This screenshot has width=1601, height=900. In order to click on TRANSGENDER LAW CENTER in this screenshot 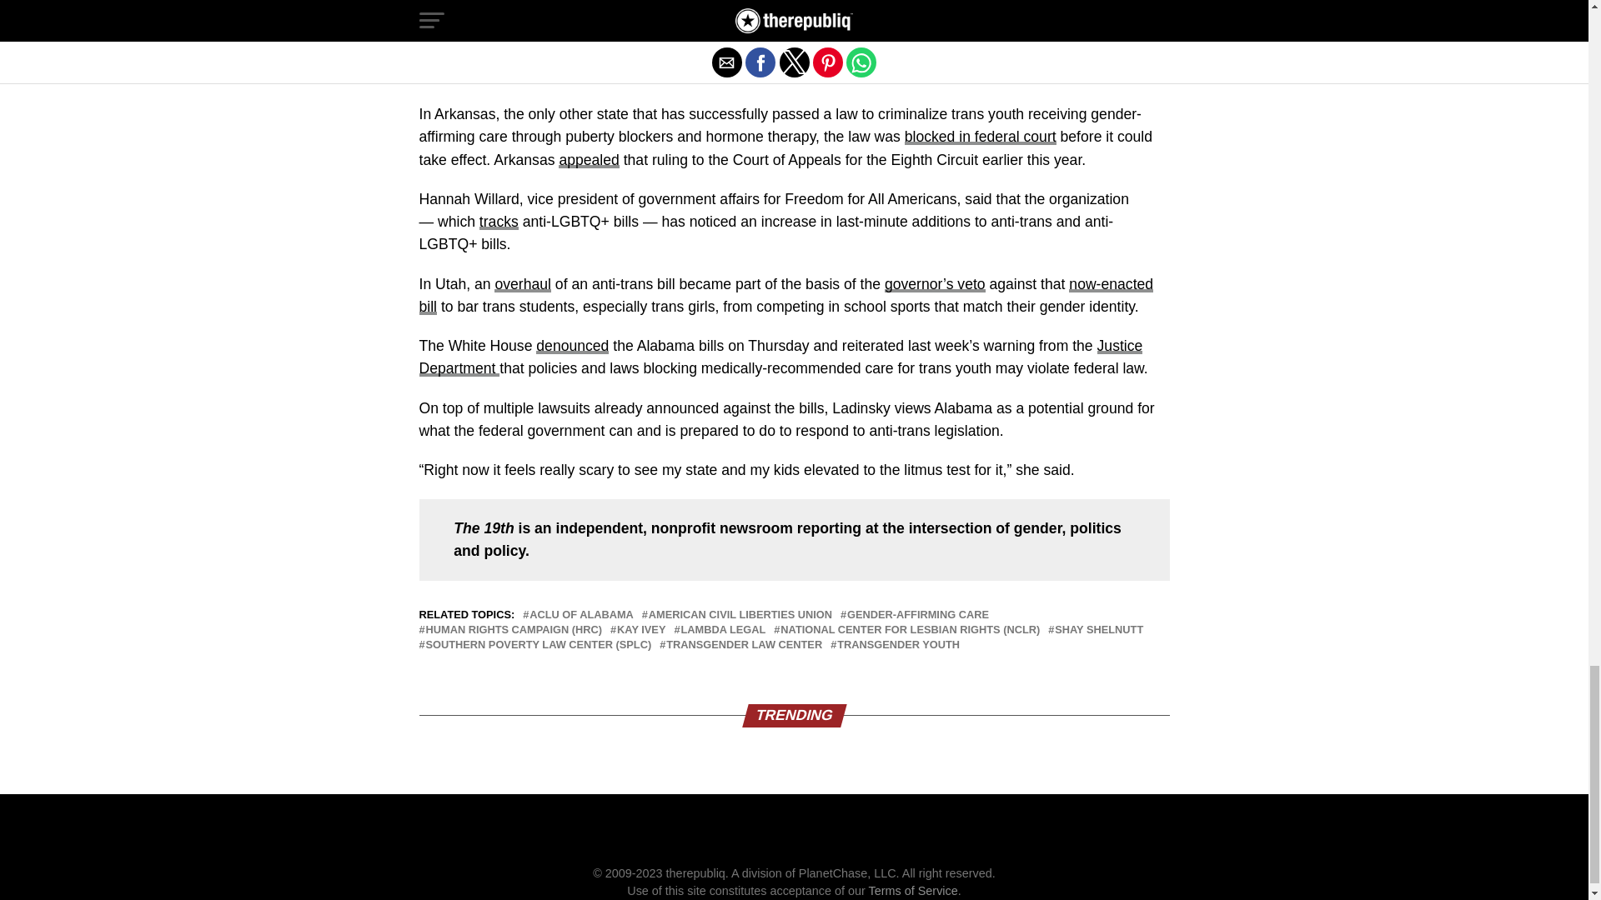, I will do `click(744, 645)`.